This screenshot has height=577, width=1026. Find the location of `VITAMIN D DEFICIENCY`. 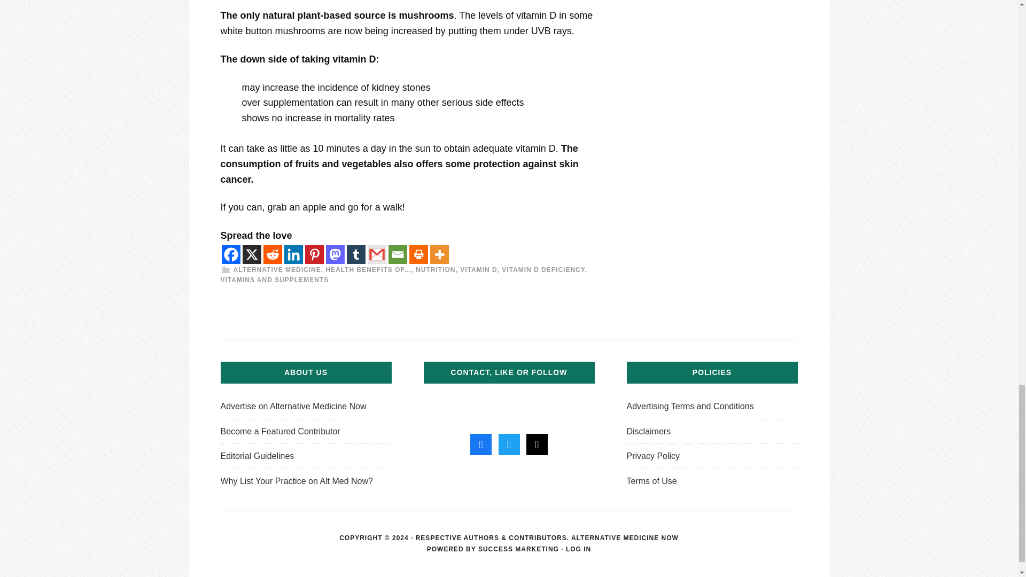

VITAMIN D DEFICIENCY is located at coordinates (543, 269).